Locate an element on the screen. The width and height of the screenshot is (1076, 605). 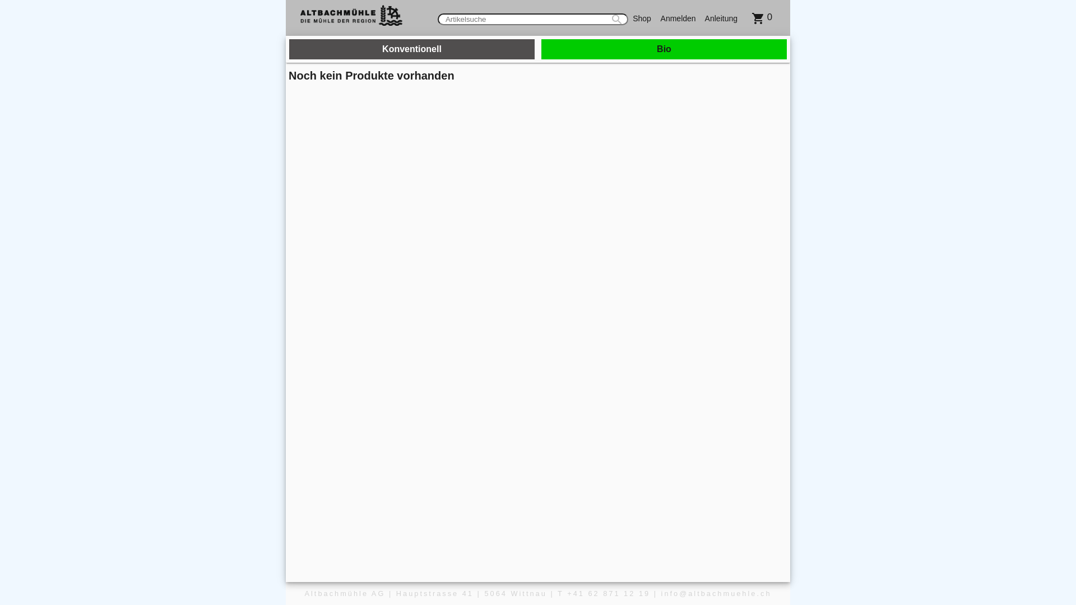
Shop is located at coordinates (642, 18).